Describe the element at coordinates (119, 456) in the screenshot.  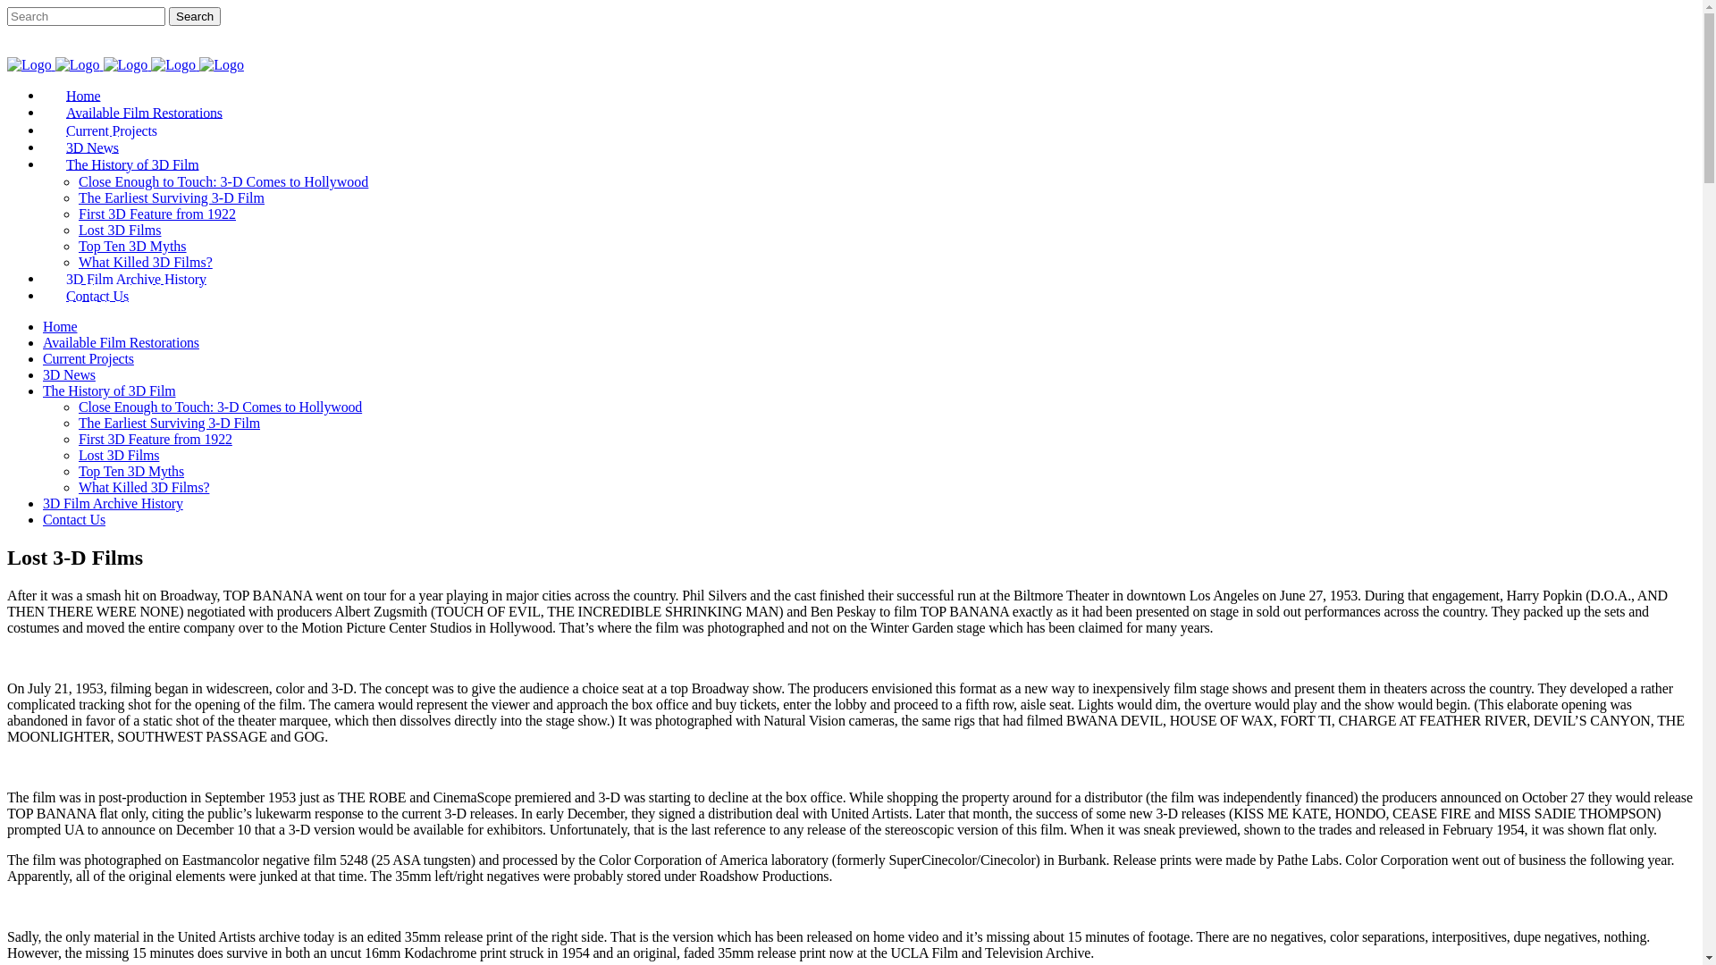
I see `Lost 3D Films` at that location.